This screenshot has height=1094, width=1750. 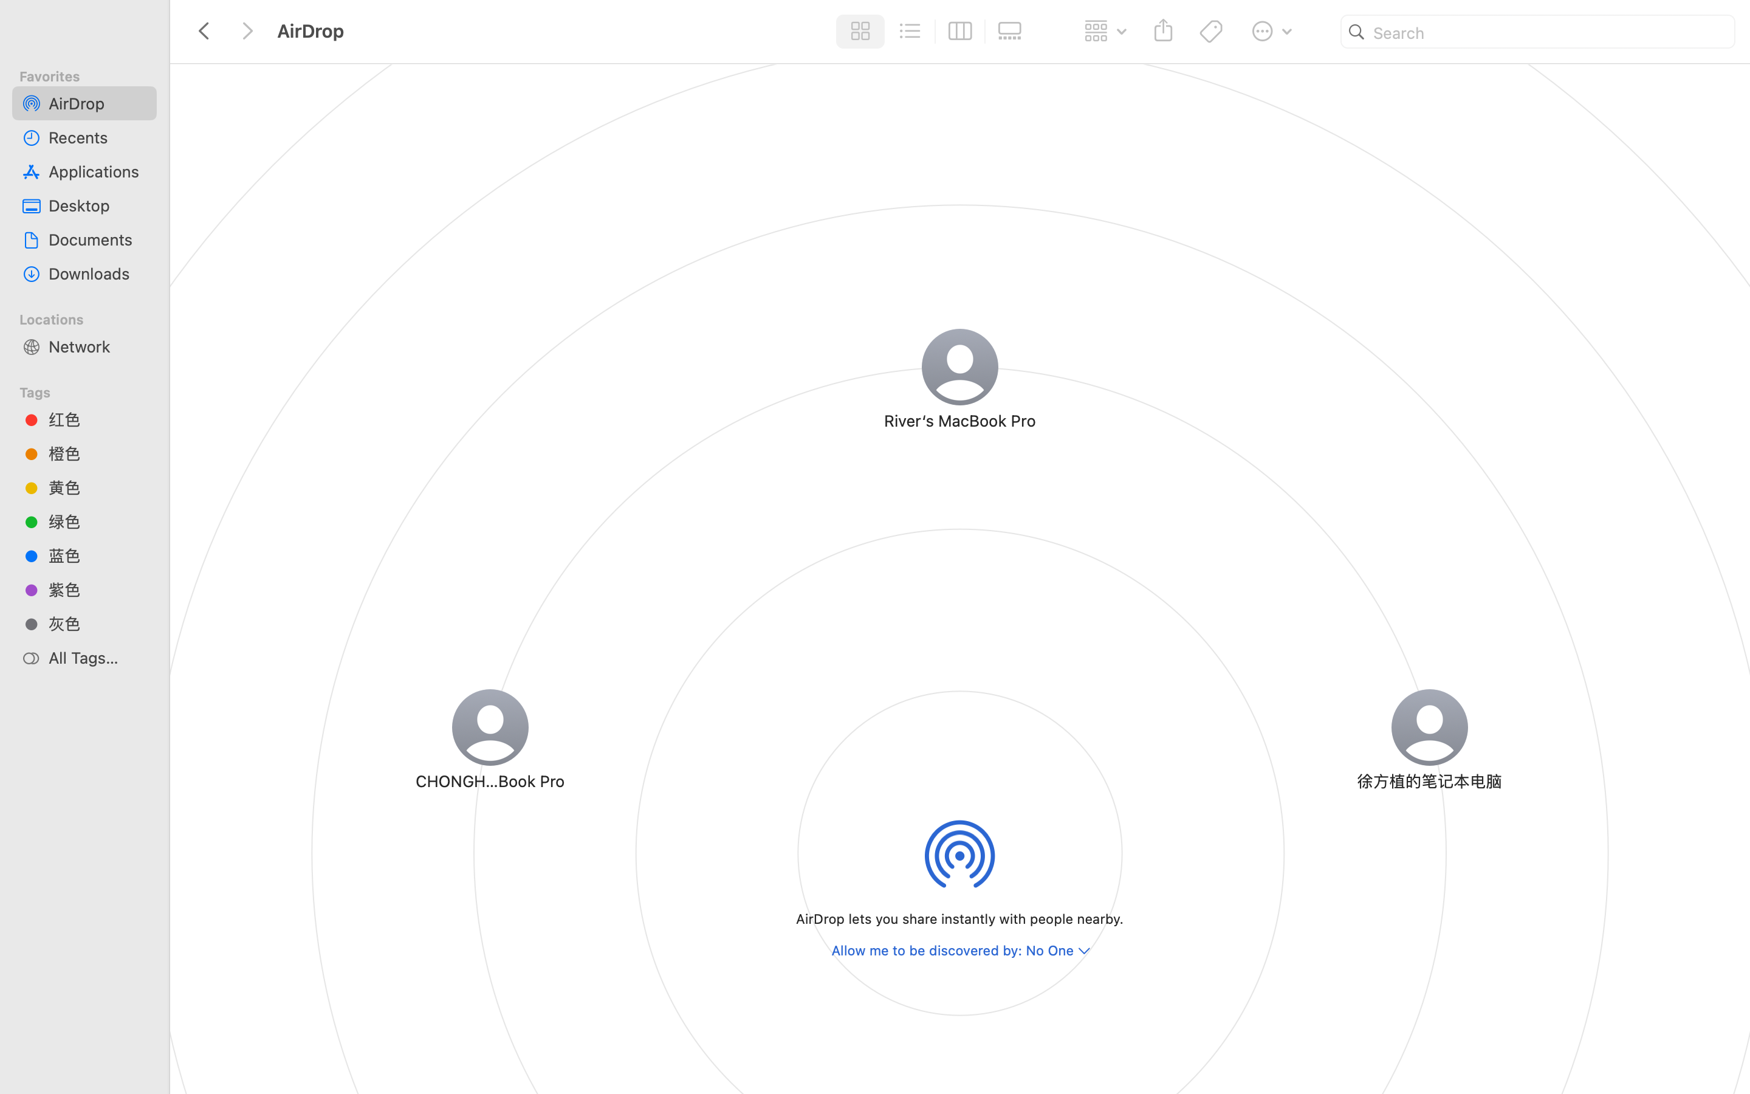 What do you see at coordinates (98, 171) in the screenshot?
I see `Applications` at bounding box center [98, 171].